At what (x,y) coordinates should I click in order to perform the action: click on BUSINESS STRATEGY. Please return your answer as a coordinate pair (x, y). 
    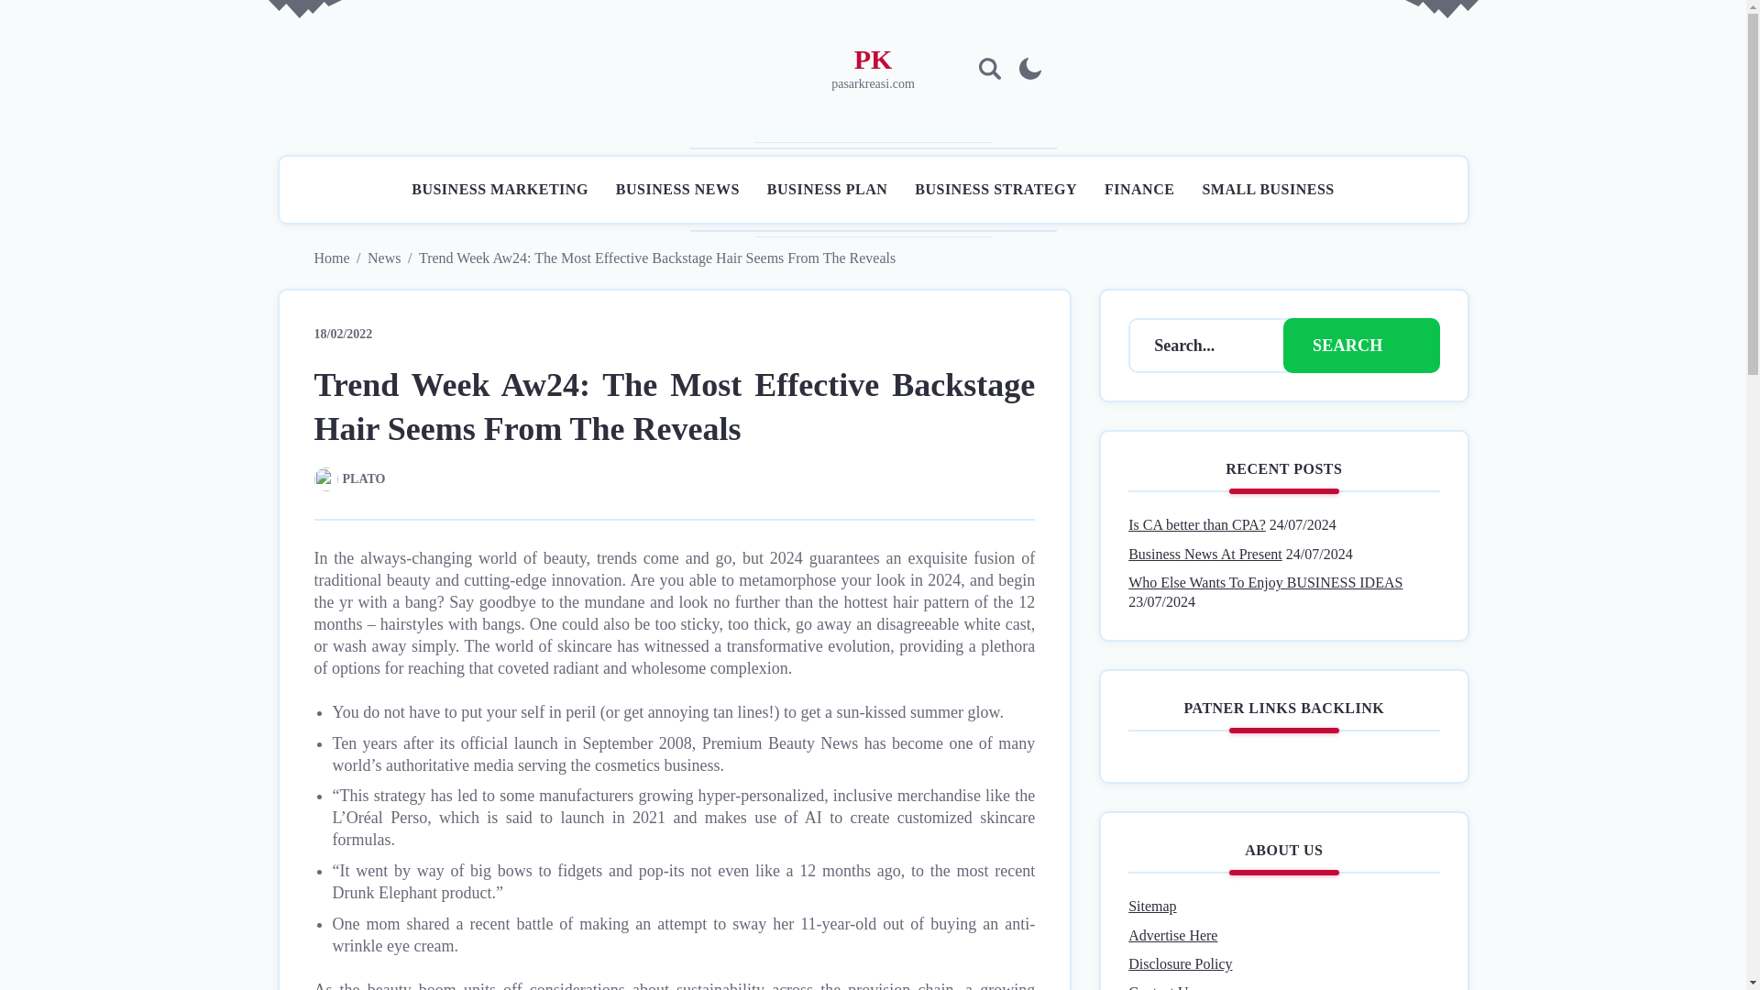
    Looking at the image, I should click on (995, 189).